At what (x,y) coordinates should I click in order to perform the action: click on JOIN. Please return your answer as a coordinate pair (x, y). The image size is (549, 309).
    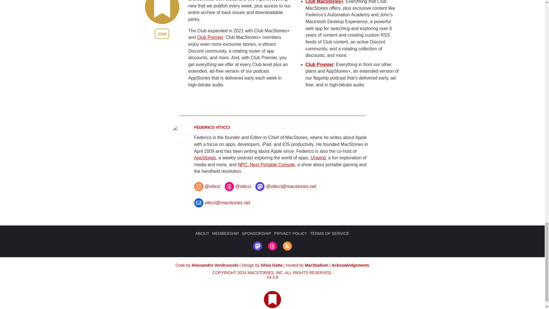
    Looking at the image, I should click on (162, 47).